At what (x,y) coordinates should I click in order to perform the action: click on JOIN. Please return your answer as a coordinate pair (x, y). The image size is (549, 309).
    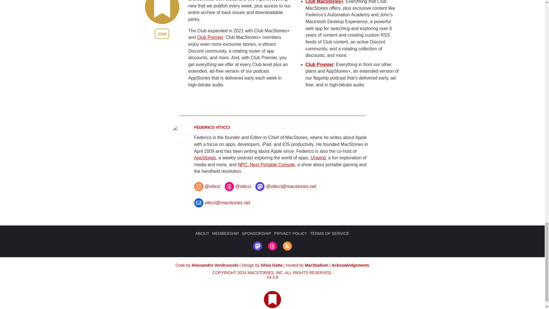
    Looking at the image, I should click on (162, 47).